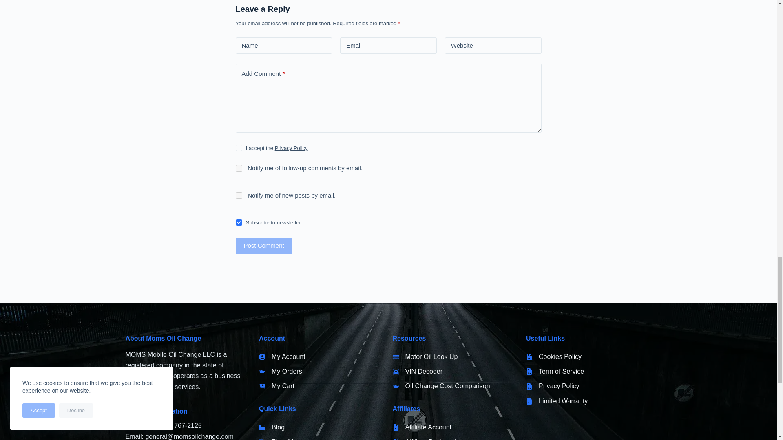  Describe the element at coordinates (239, 196) in the screenshot. I see `subscribe` at that location.